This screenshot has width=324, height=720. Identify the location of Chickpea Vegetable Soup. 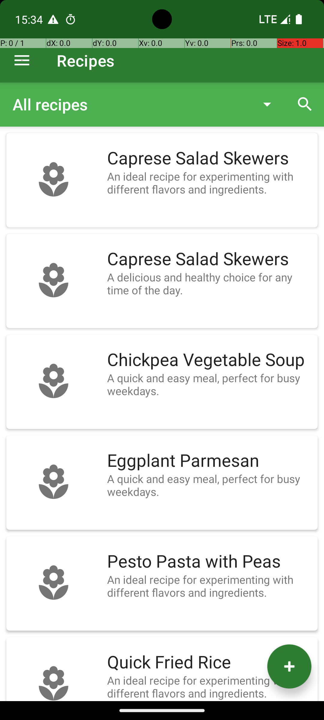
(209, 360).